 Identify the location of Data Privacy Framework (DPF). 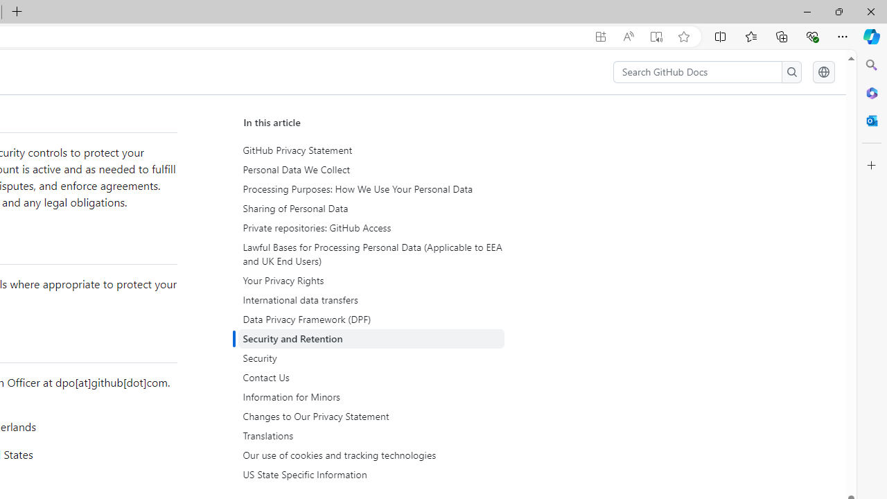
(373, 319).